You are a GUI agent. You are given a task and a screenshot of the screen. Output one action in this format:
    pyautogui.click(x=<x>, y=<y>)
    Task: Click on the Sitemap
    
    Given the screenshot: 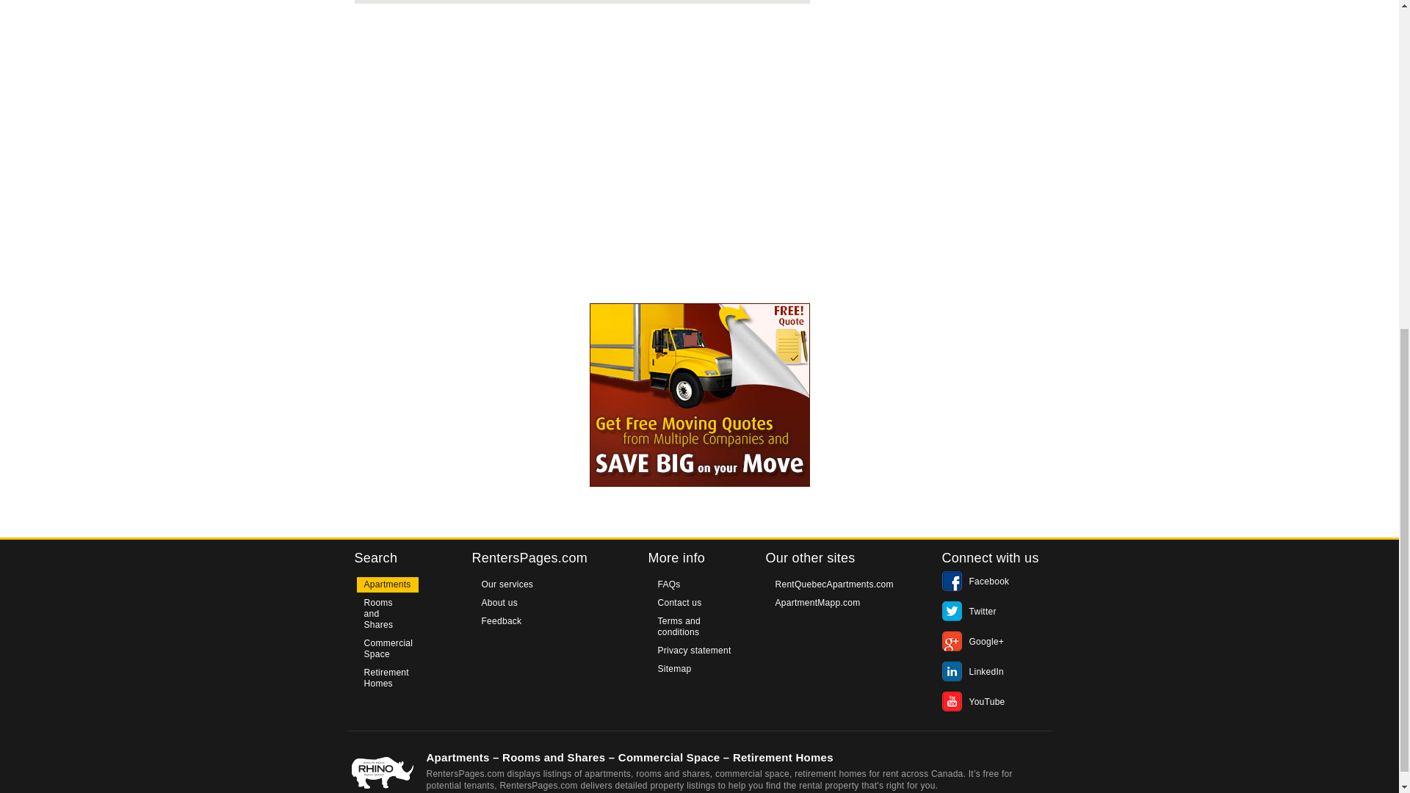 What is the action you would take?
    pyautogui.click(x=674, y=669)
    